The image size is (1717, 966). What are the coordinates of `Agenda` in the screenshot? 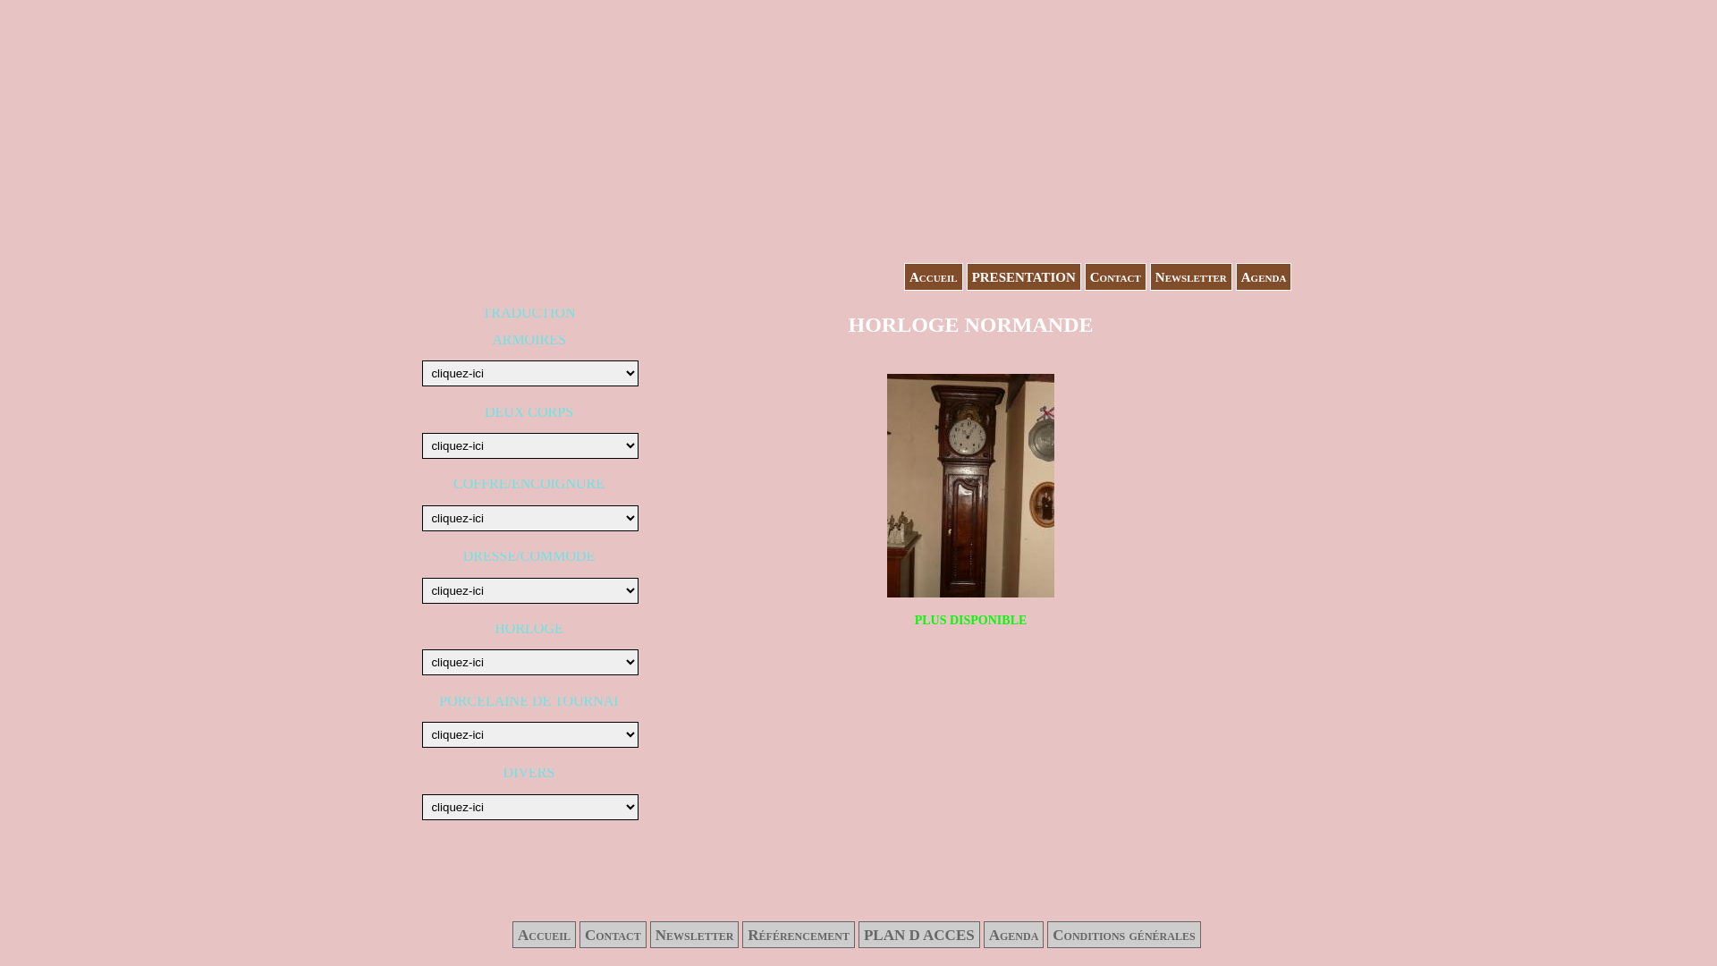 It's located at (1014, 935).